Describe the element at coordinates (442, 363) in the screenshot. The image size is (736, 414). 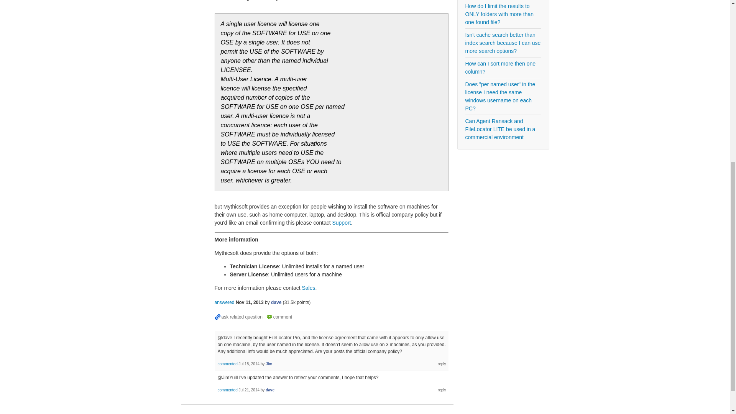
I see `Reply to this comment` at that location.